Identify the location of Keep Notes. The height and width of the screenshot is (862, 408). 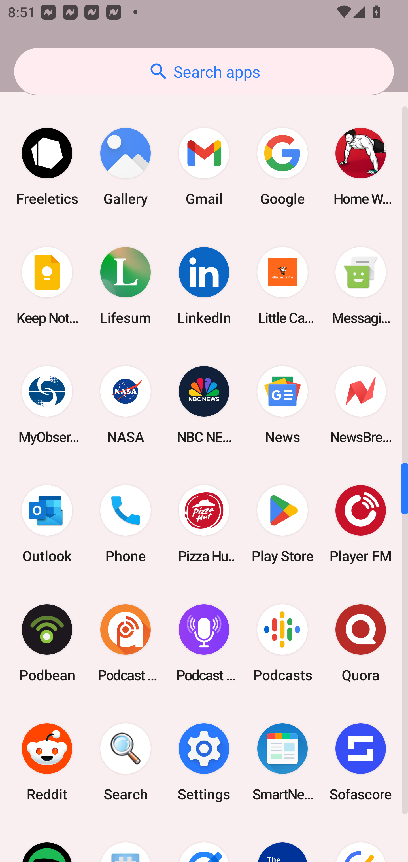
(47, 286).